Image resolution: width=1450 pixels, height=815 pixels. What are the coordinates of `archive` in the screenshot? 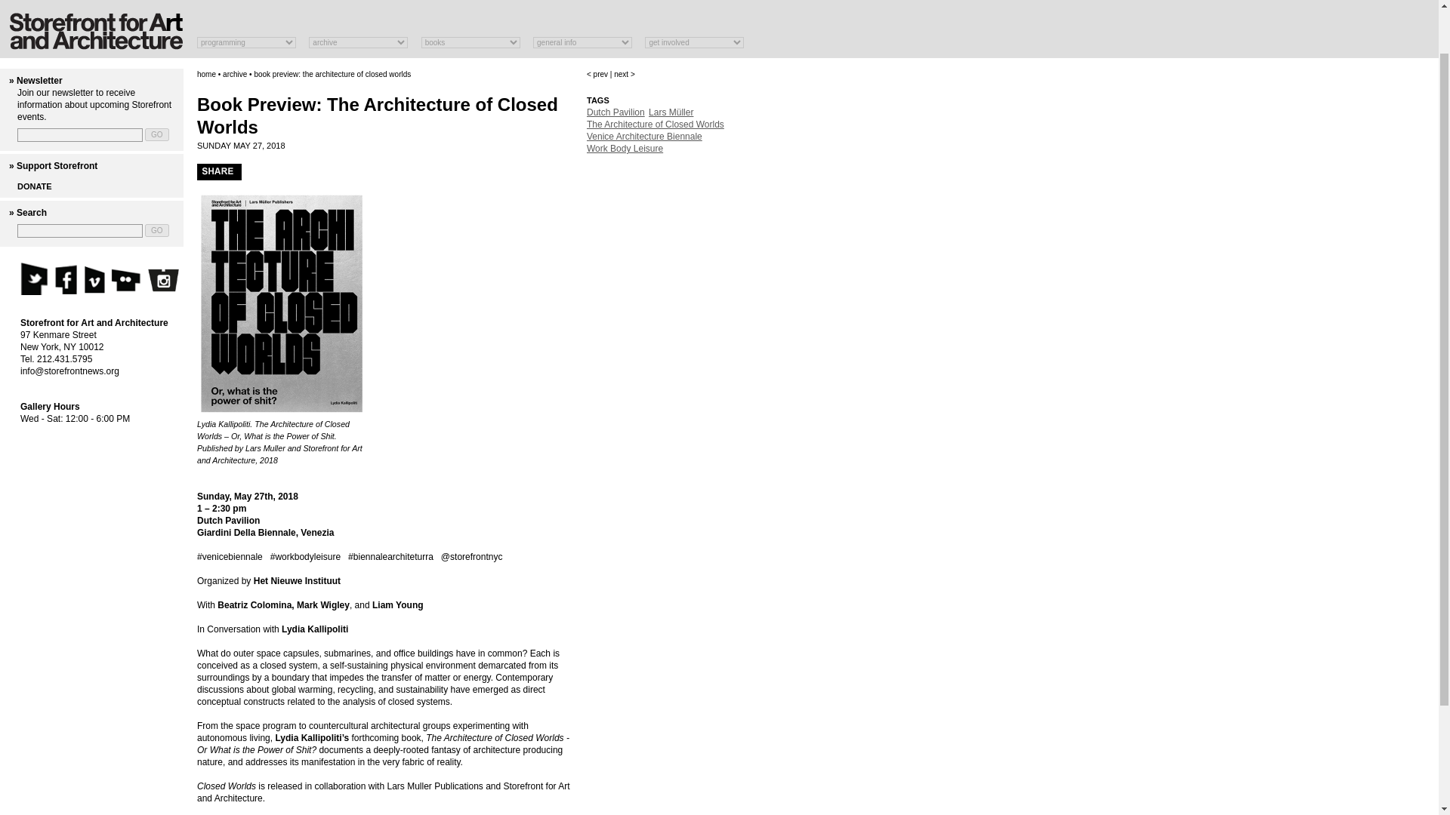 It's located at (234, 74).